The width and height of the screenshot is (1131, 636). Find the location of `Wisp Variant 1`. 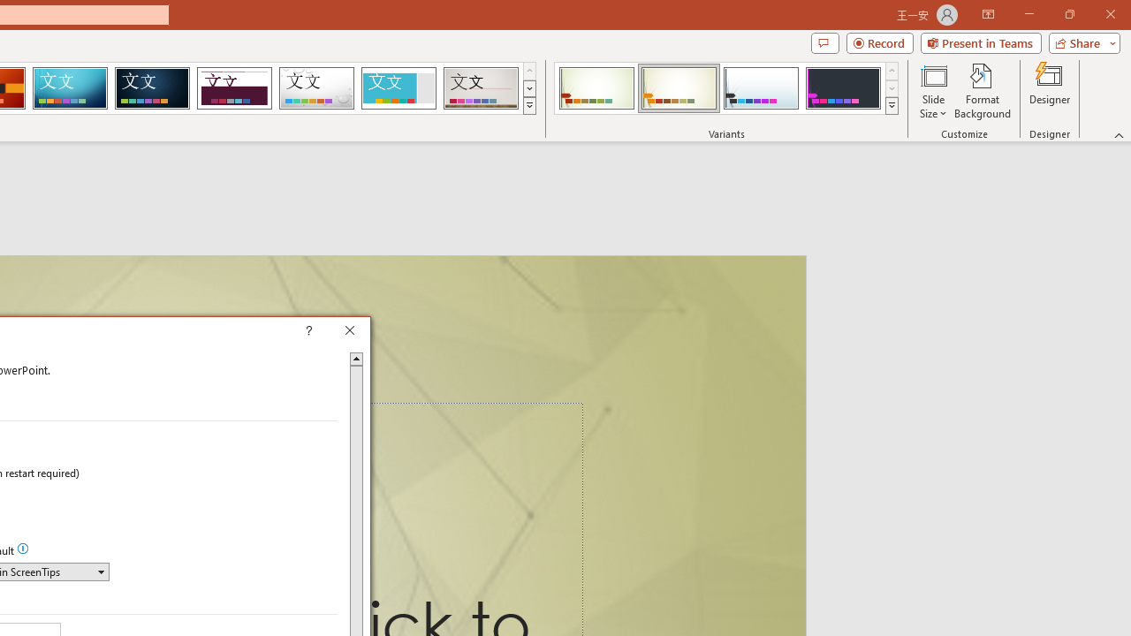

Wisp Variant 1 is located at coordinates (596, 88).